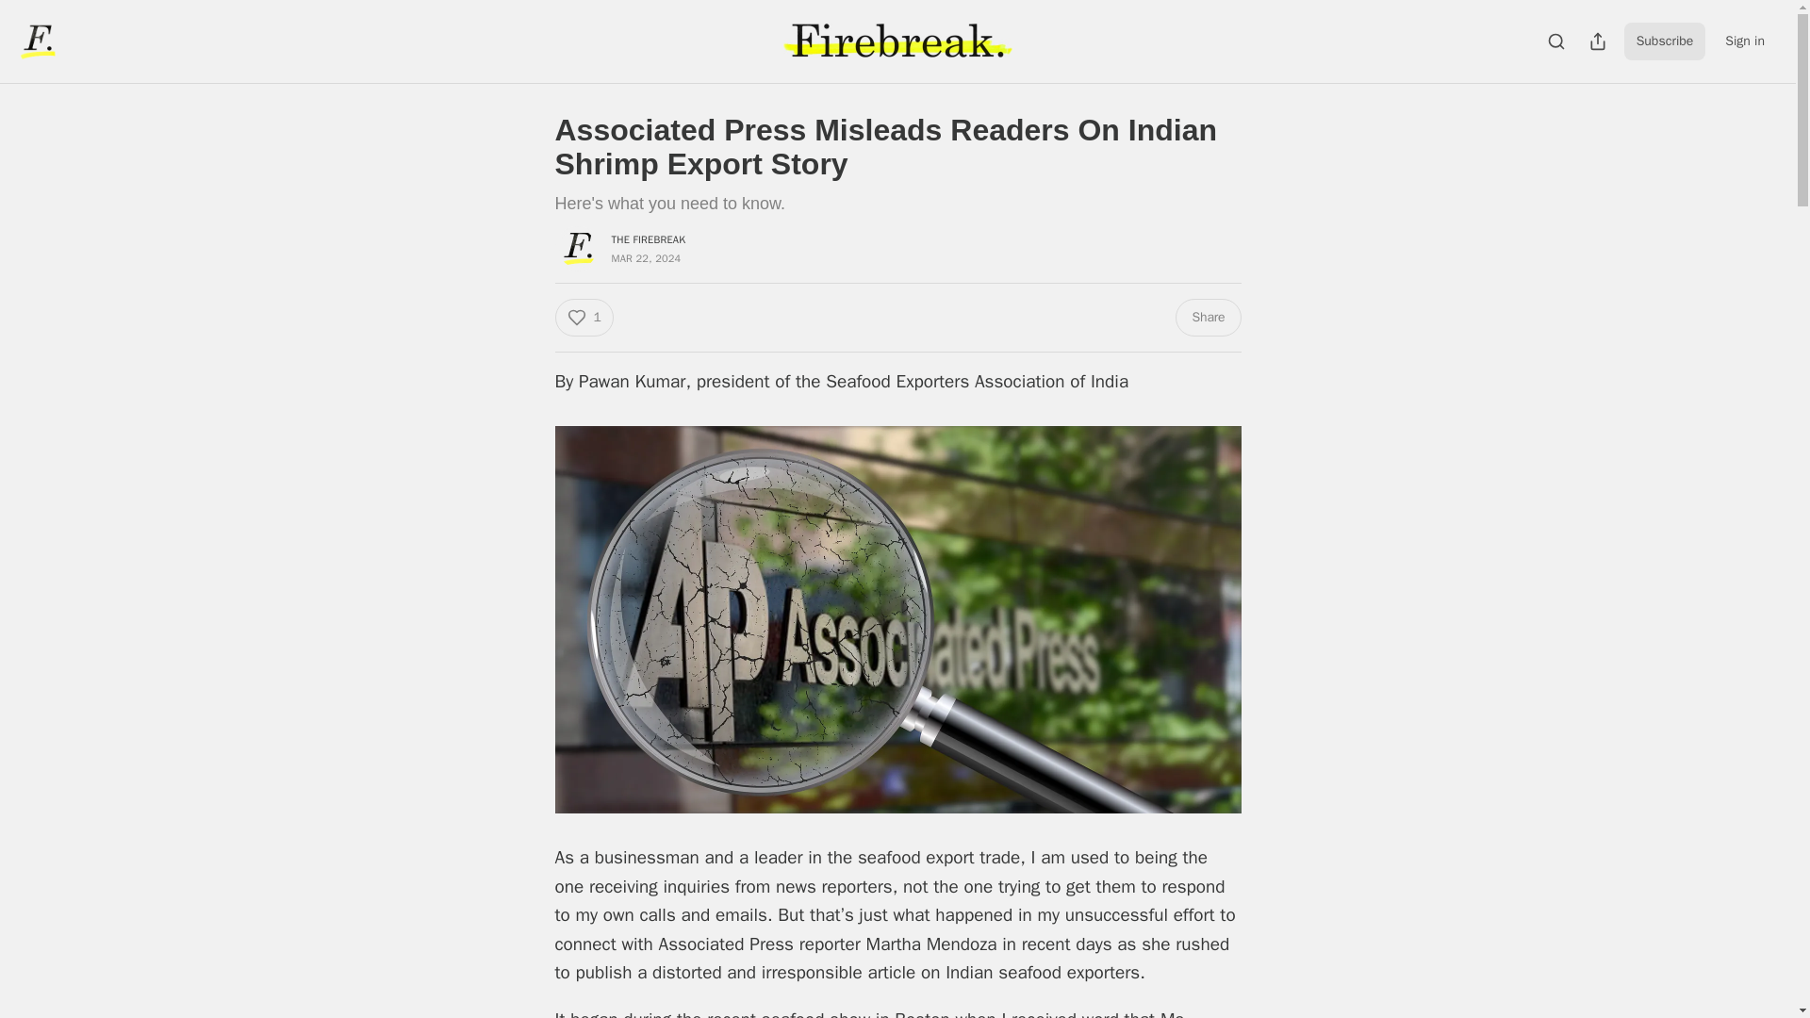 Image resolution: width=1810 pixels, height=1018 pixels. What do you see at coordinates (1207, 318) in the screenshot?
I see `Share` at bounding box center [1207, 318].